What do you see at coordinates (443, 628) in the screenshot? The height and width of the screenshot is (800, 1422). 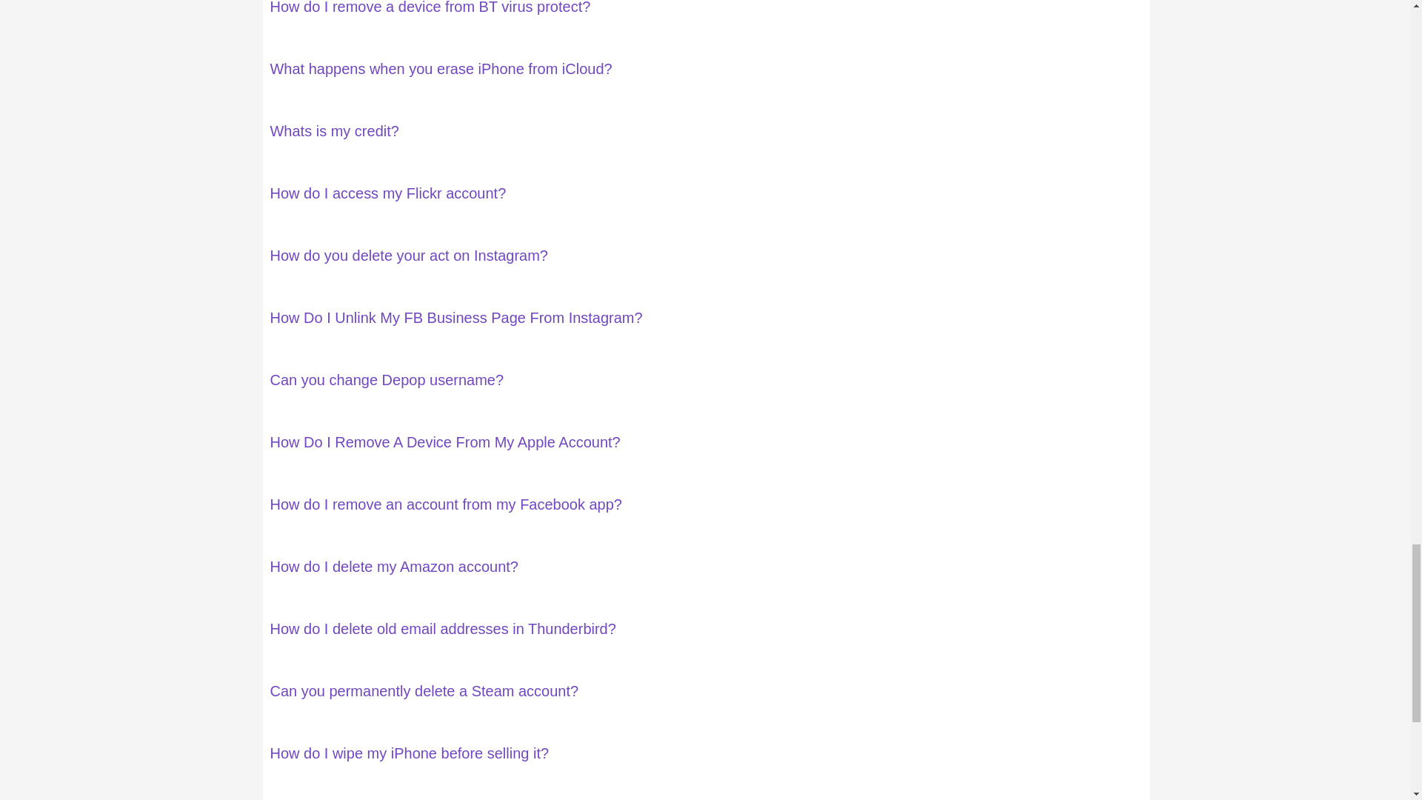 I see `How do I delete old email addresses in Thunderbird?` at bounding box center [443, 628].